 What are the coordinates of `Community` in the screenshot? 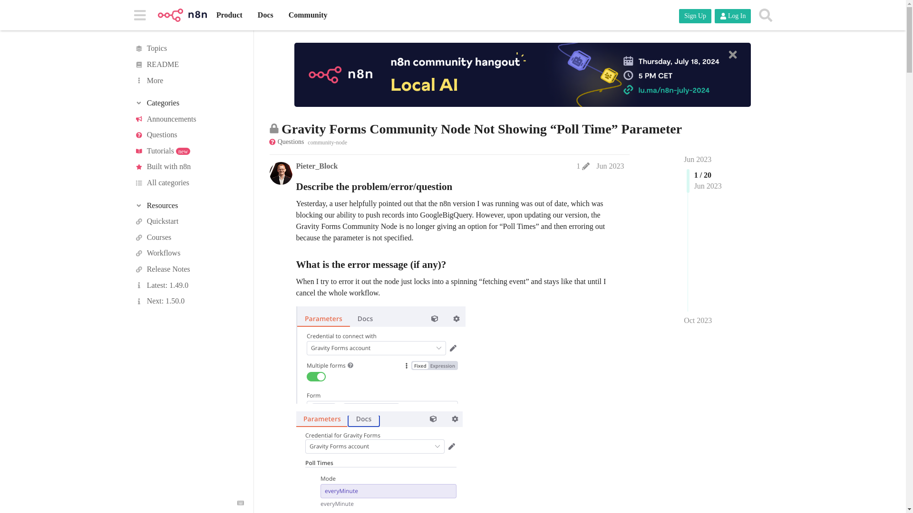 It's located at (308, 15).